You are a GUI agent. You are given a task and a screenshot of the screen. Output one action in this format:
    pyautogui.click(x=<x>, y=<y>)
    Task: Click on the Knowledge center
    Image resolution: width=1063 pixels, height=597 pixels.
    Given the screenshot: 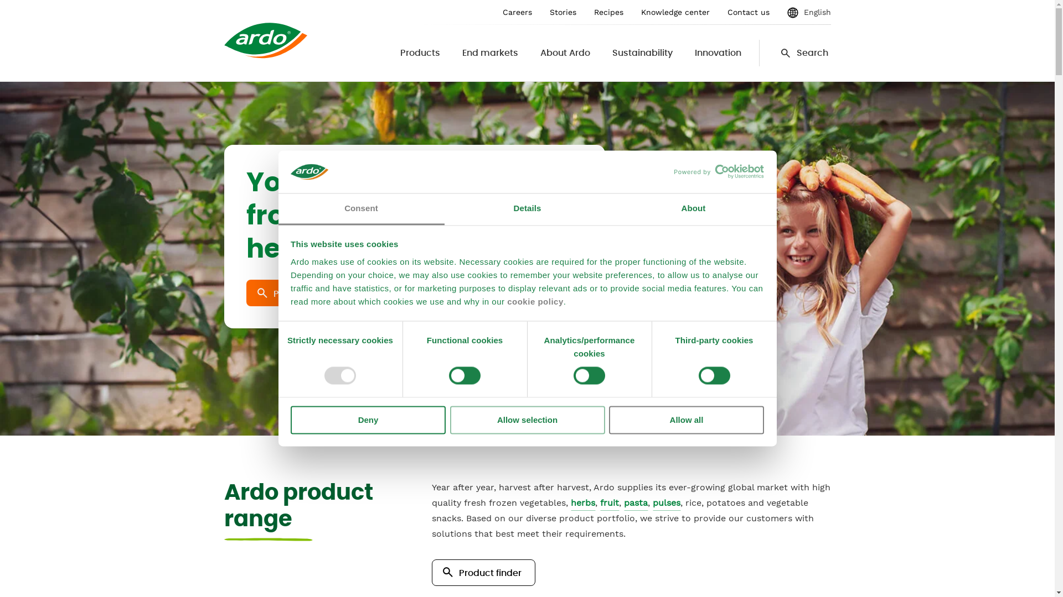 What is the action you would take?
    pyautogui.click(x=675, y=12)
    